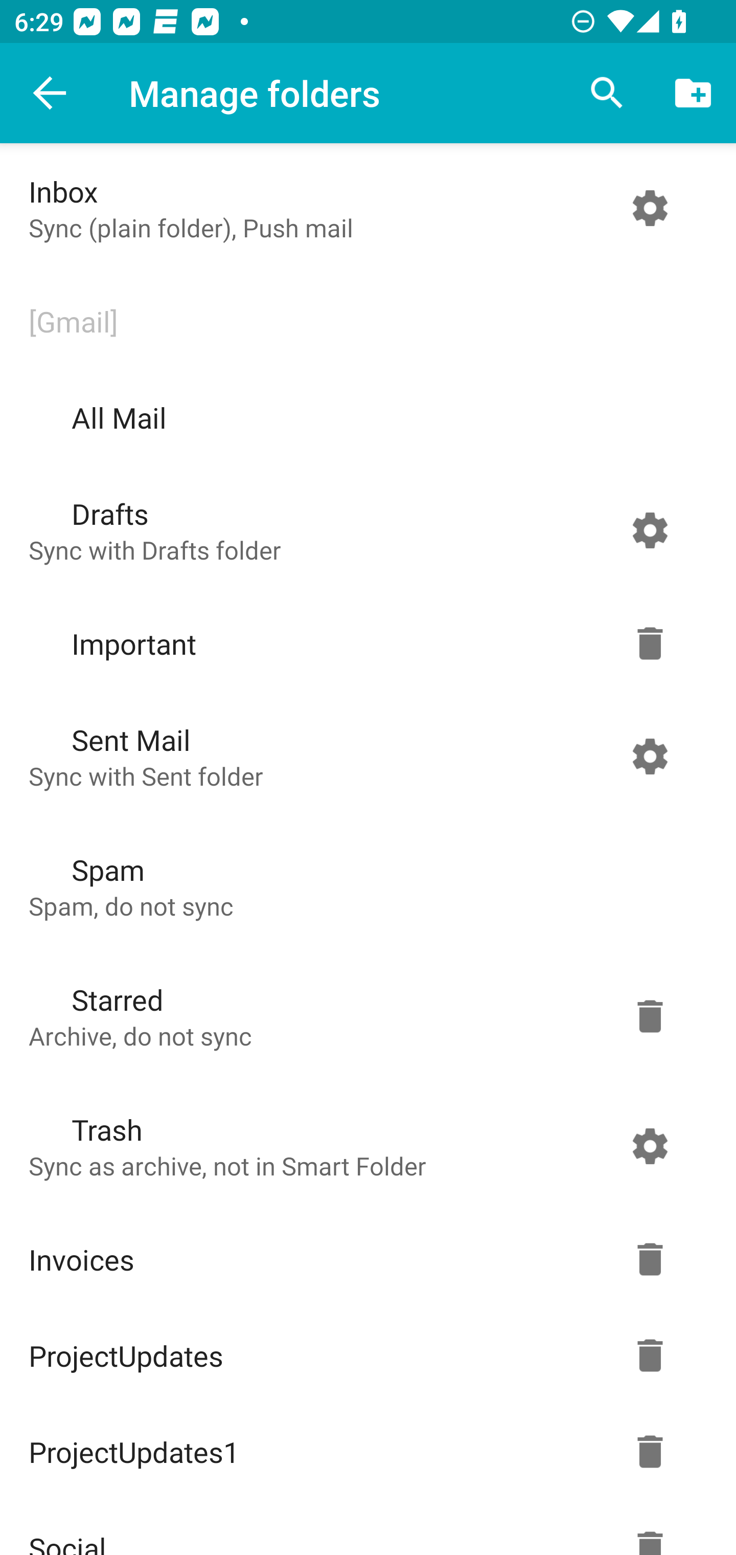 The height and width of the screenshot is (1555, 736). I want to click on Folder settings, so click(650, 1259).